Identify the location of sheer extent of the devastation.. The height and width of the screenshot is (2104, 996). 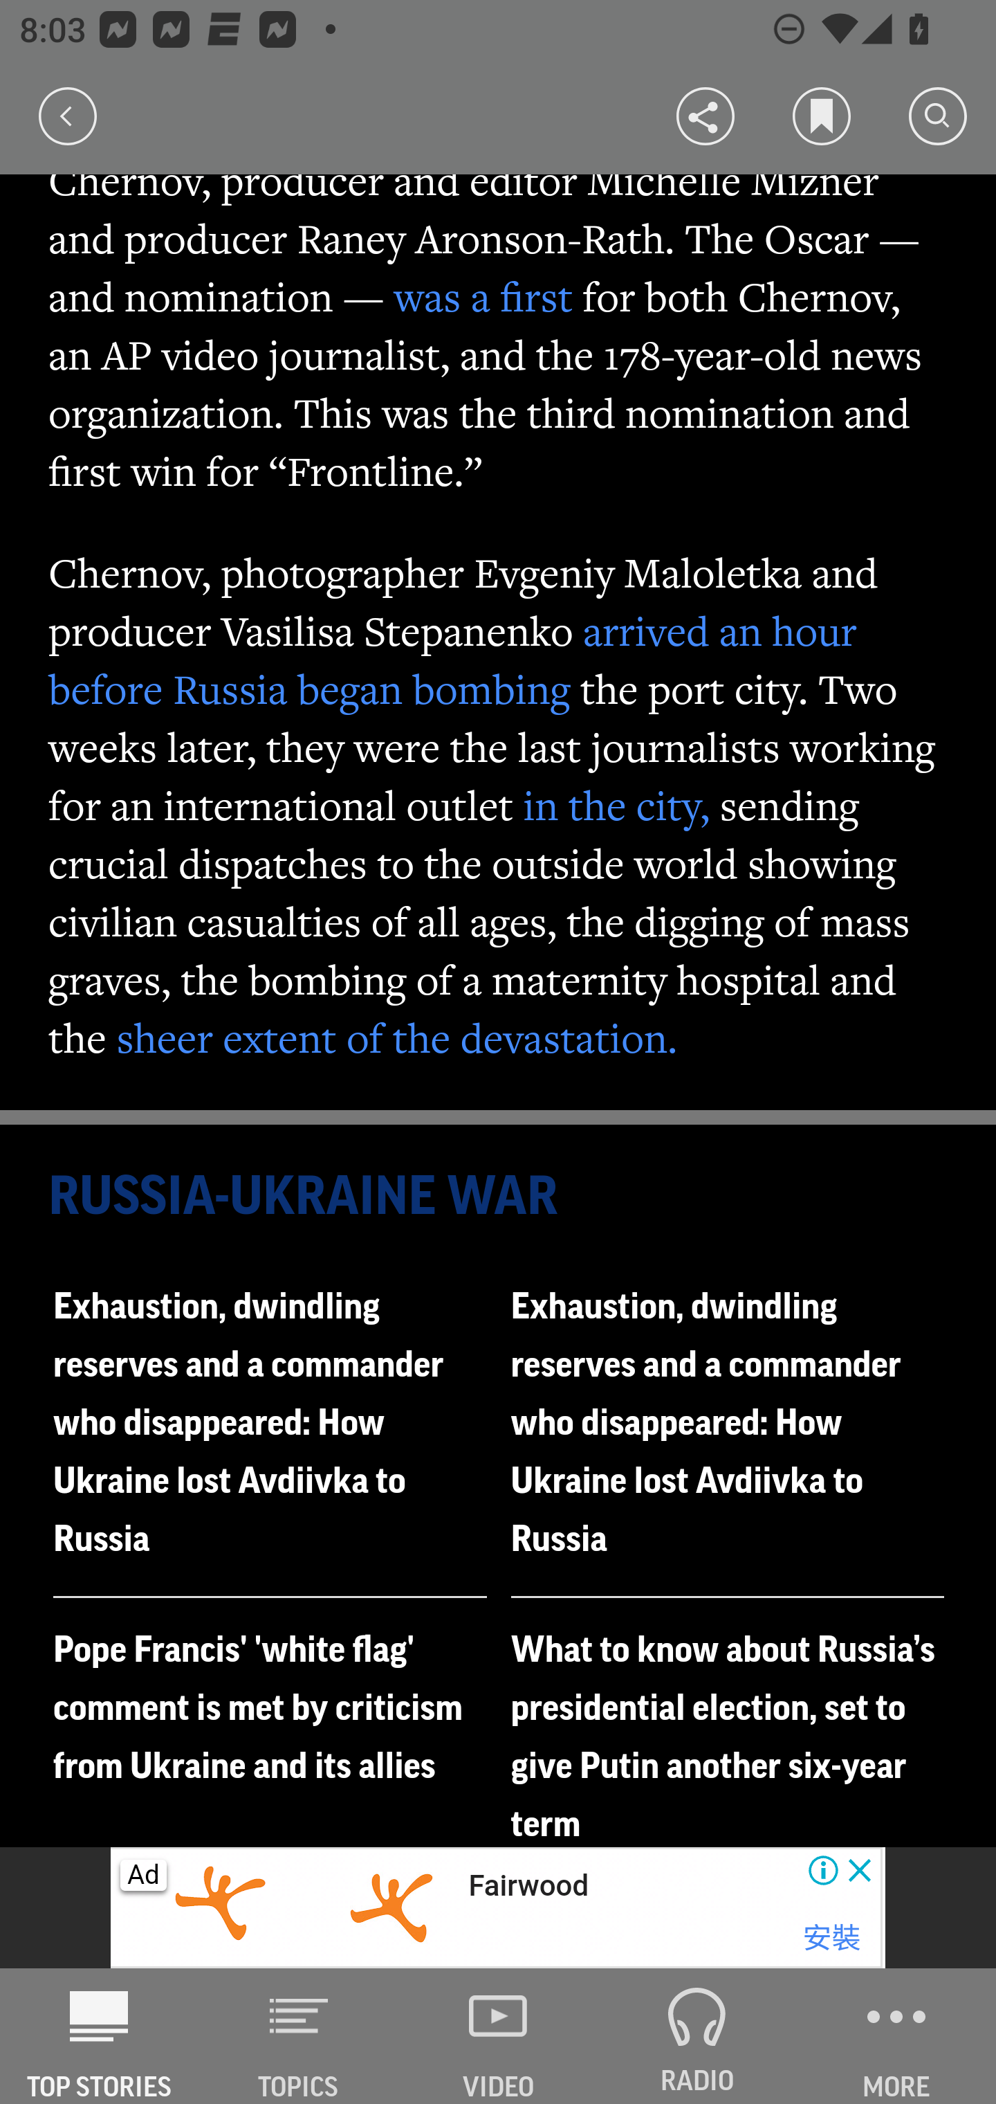
(397, 1037).